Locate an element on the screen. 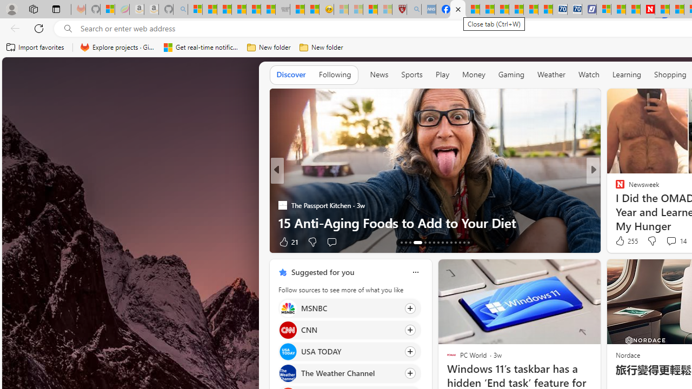 The width and height of the screenshot is (692, 389). AutomationID: tab-91 is located at coordinates (464, 242).